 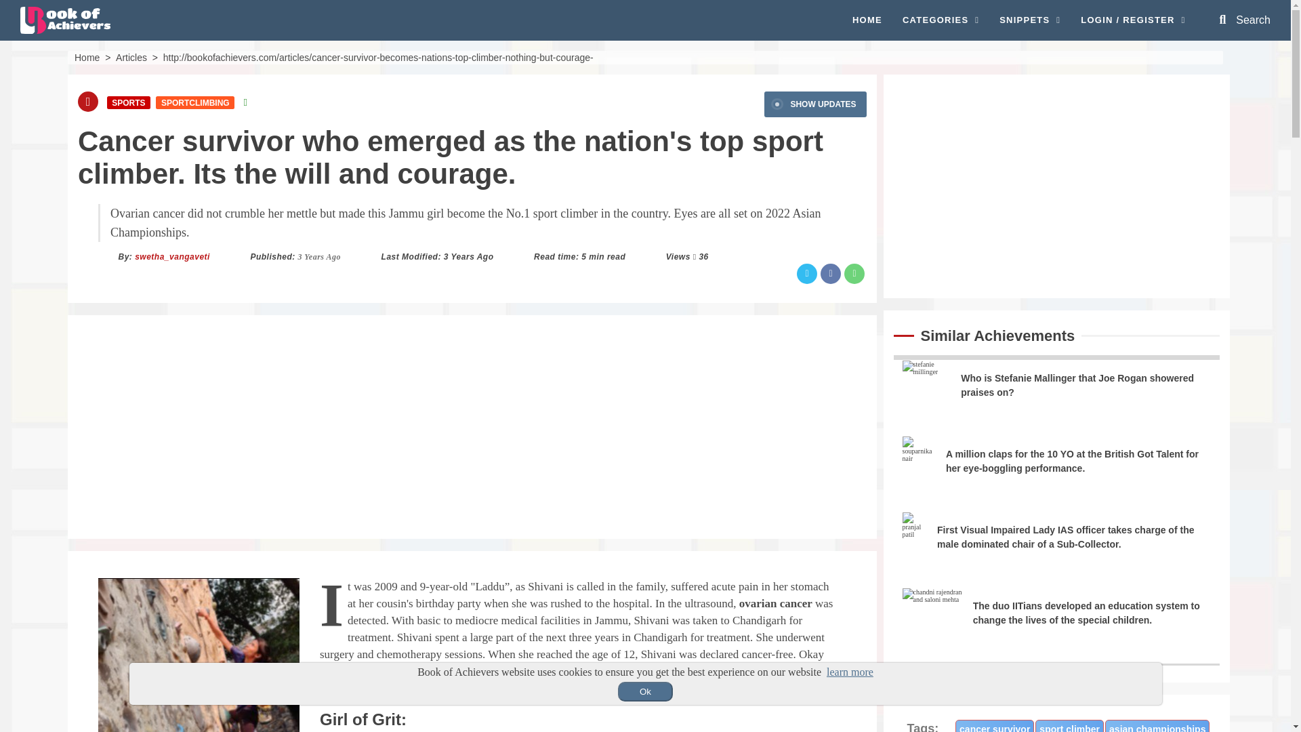 I want to click on SNIPPETS  , so click(x=1029, y=20).